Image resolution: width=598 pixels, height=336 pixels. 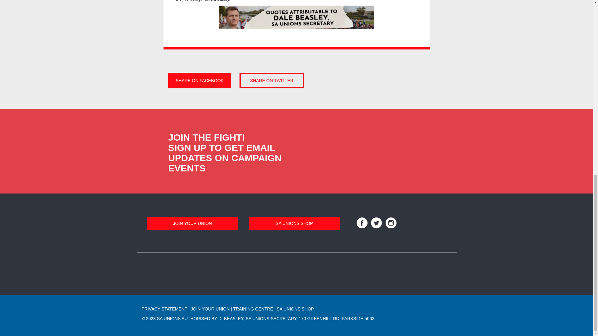 What do you see at coordinates (192, 223) in the screenshot?
I see `JOIN YOUR UNION` at bounding box center [192, 223].